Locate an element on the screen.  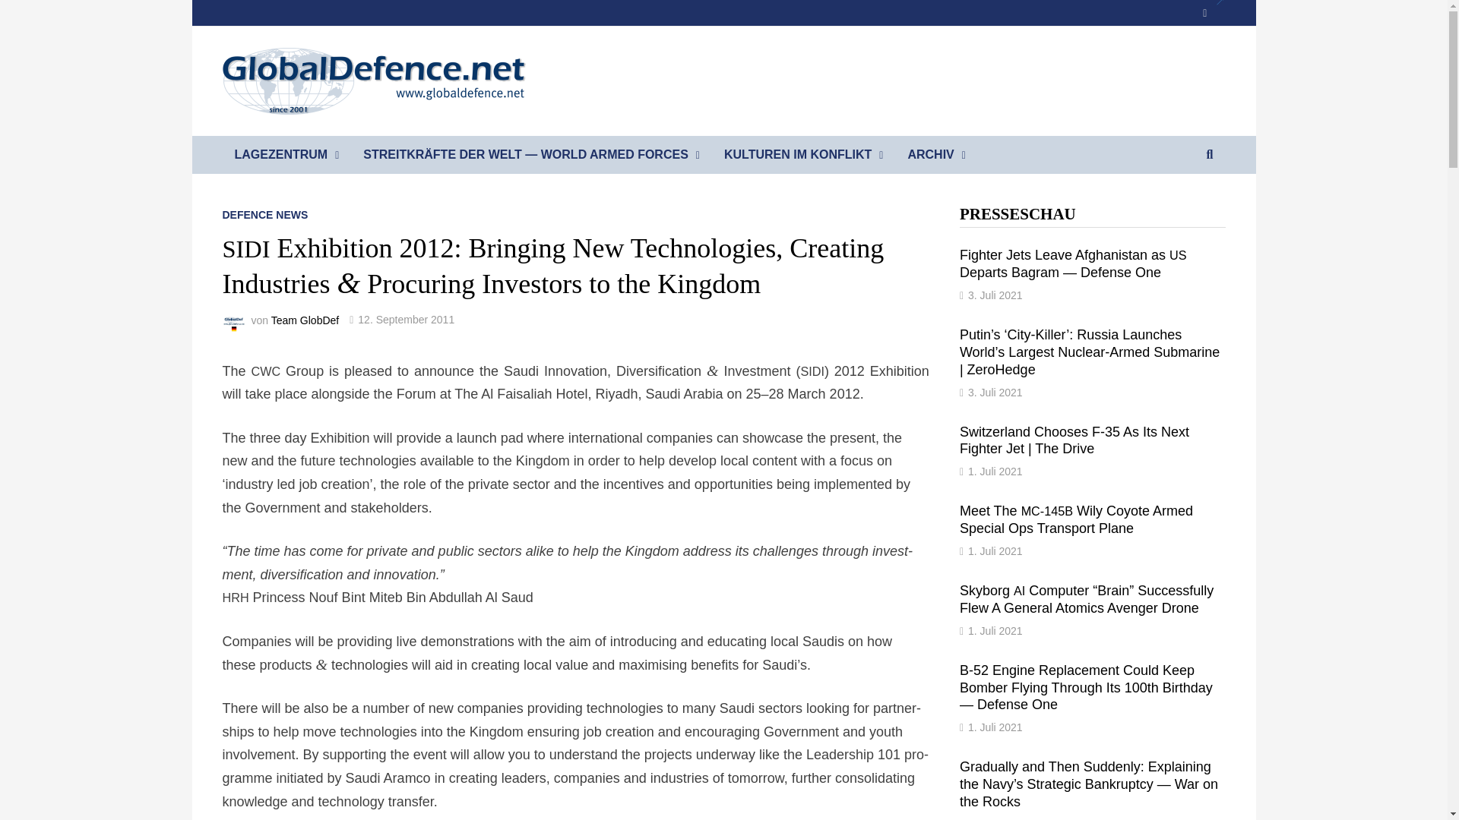
KULTUREN IM KONFLIKT is located at coordinates (803, 155).